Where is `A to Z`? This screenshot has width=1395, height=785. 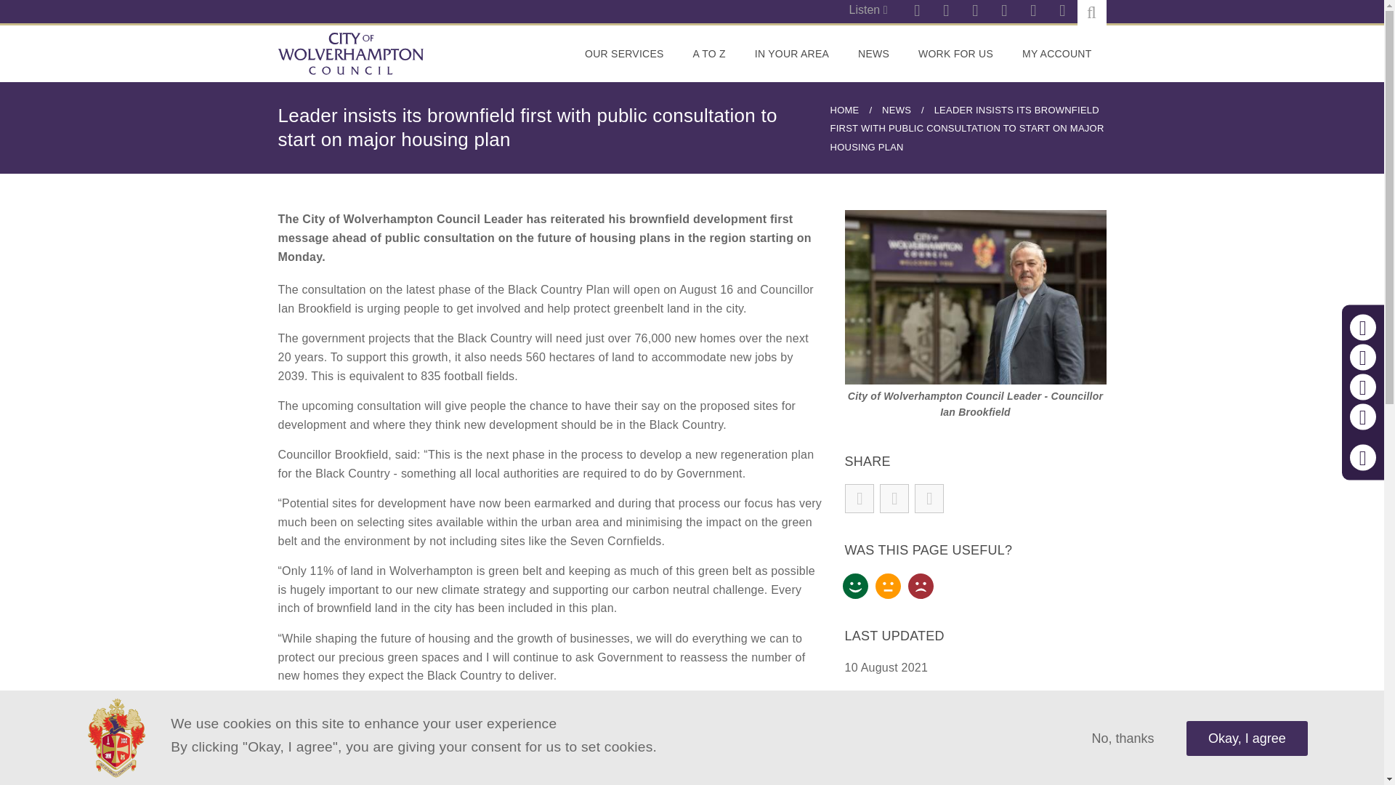 A to Z is located at coordinates (709, 54).